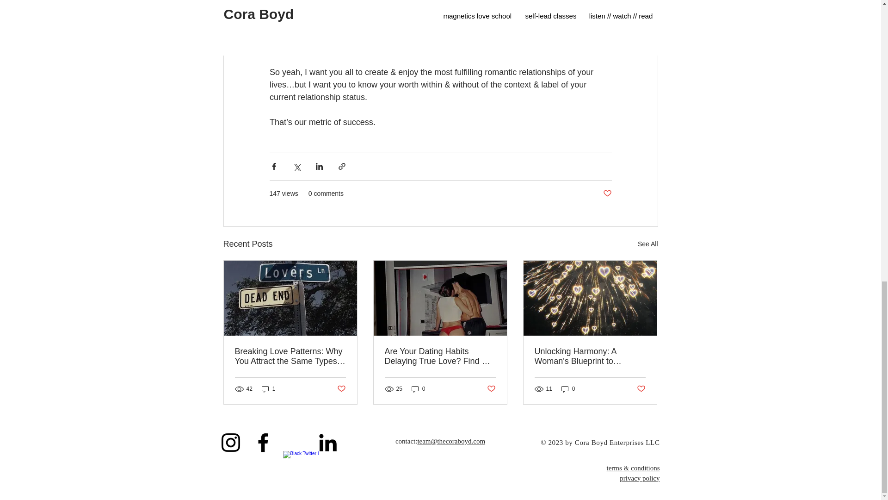 This screenshot has width=888, height=500. Describe the element at coordinates (440, 356) in the screenshot. I see `Are Your Dating Habits Delaying True Love? Find Out How` at that location.